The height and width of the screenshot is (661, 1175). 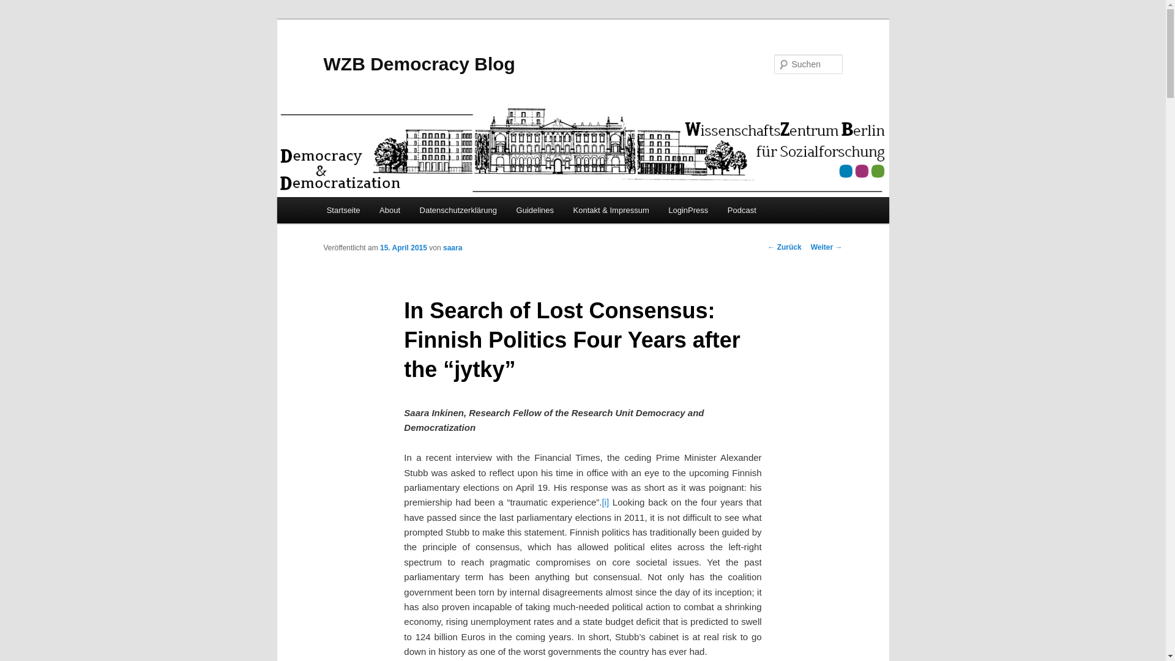 What do you see at coordinates (452, 247) in the screenshot?
I see `saara` at bounding box center [452, 247].